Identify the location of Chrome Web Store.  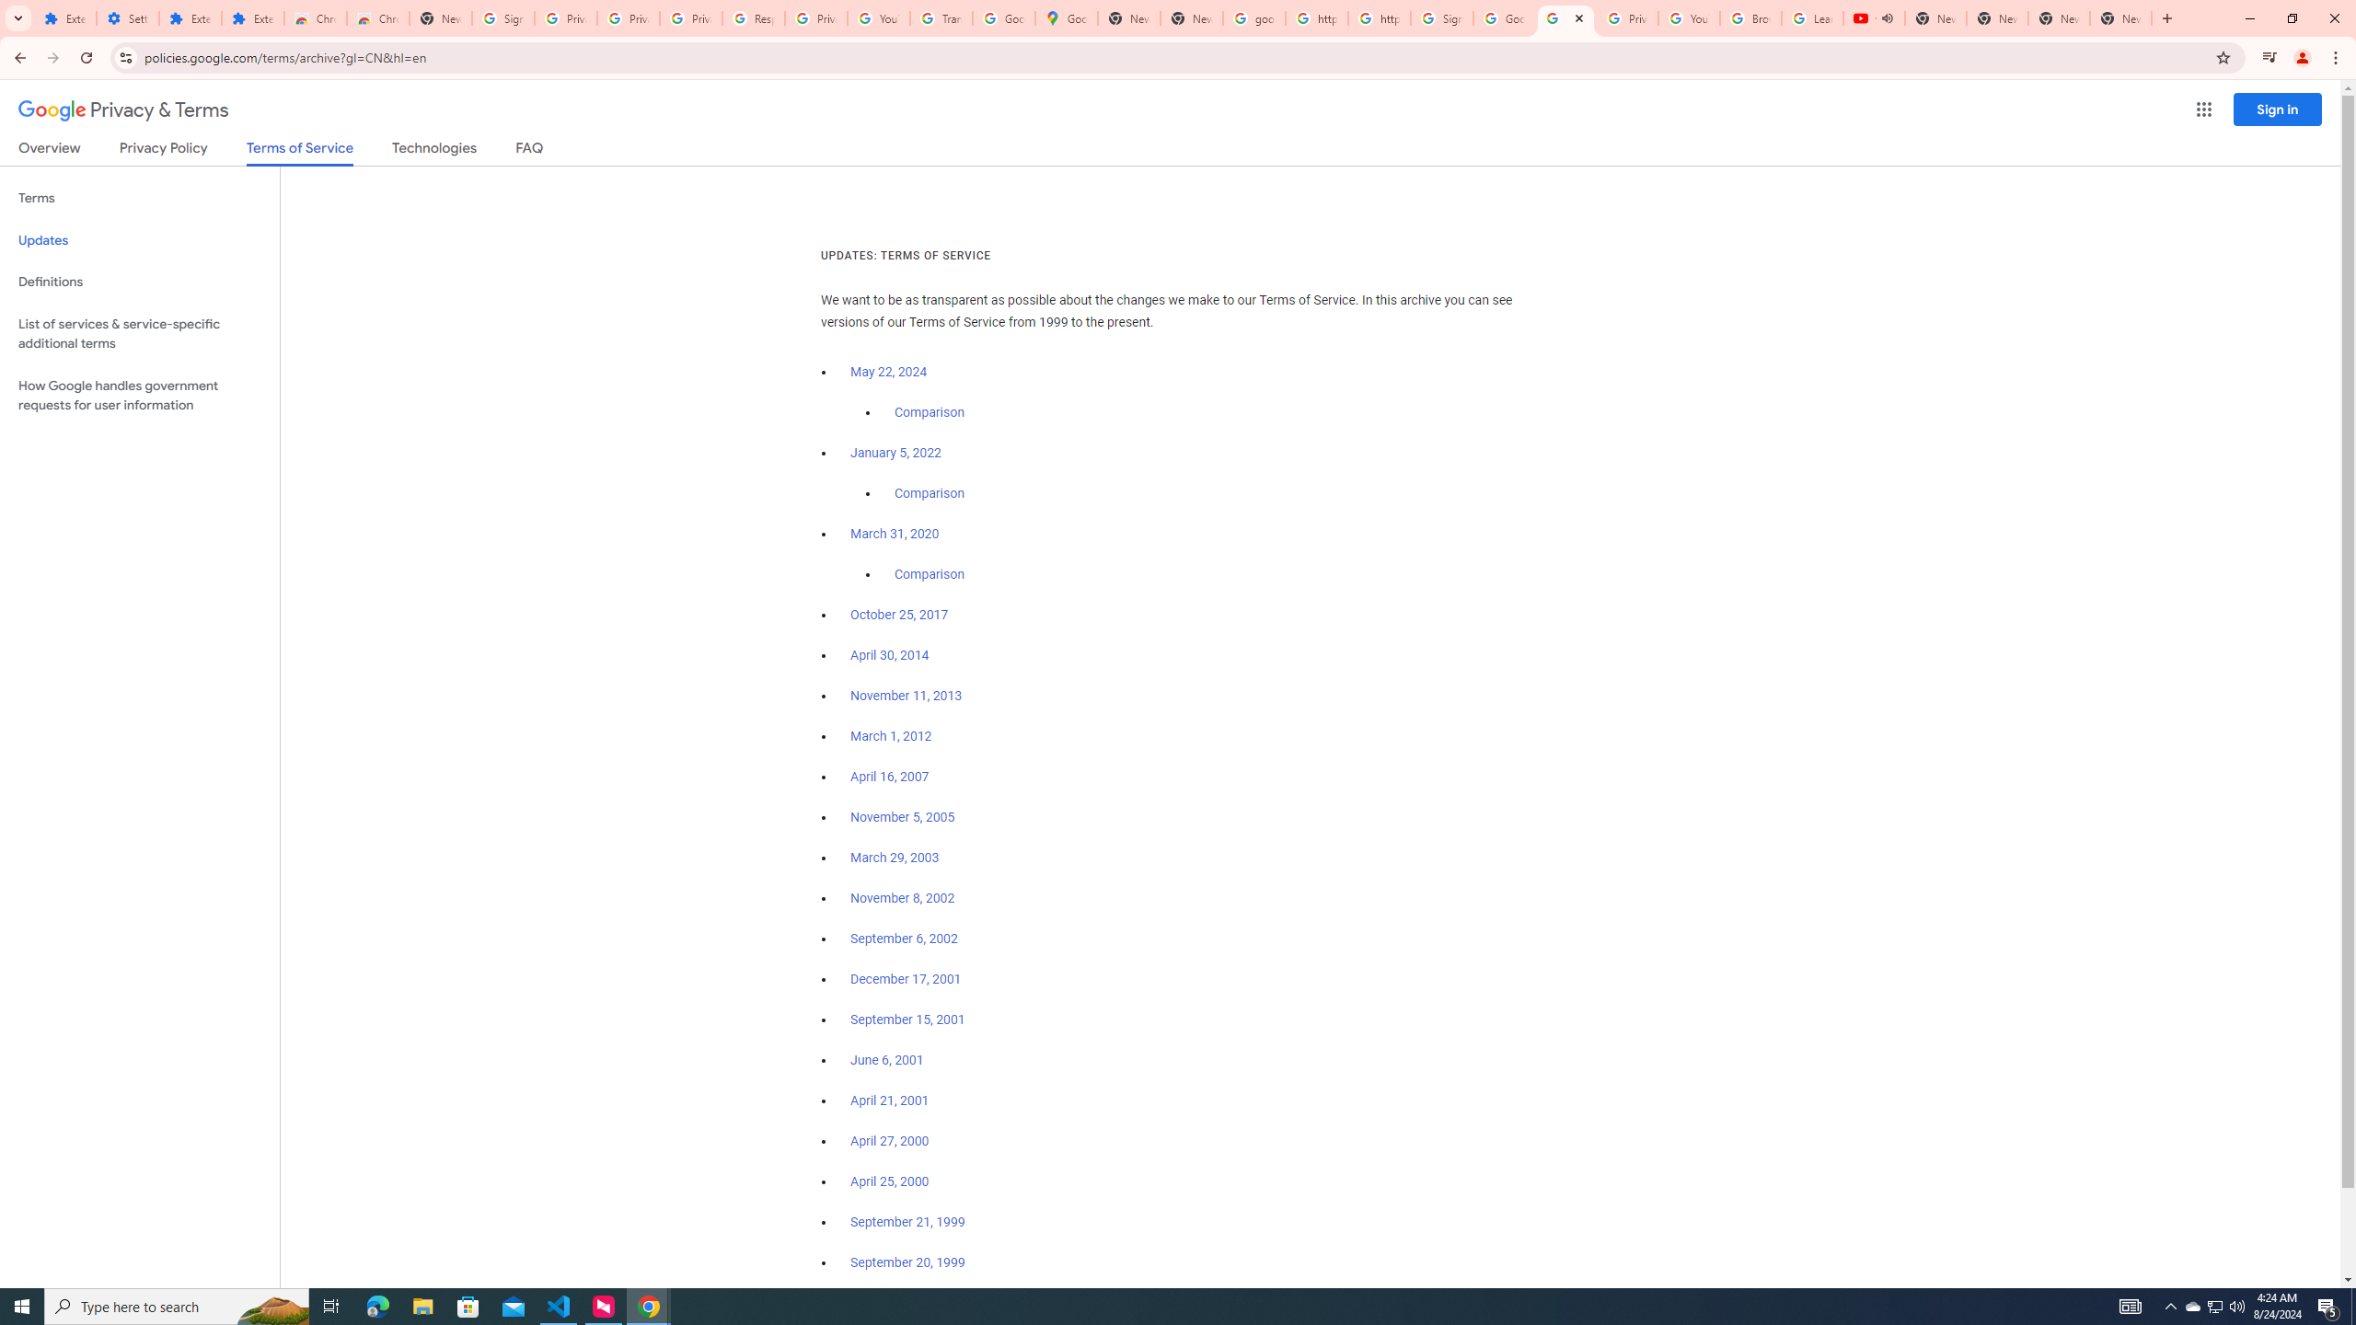
(315, 18).